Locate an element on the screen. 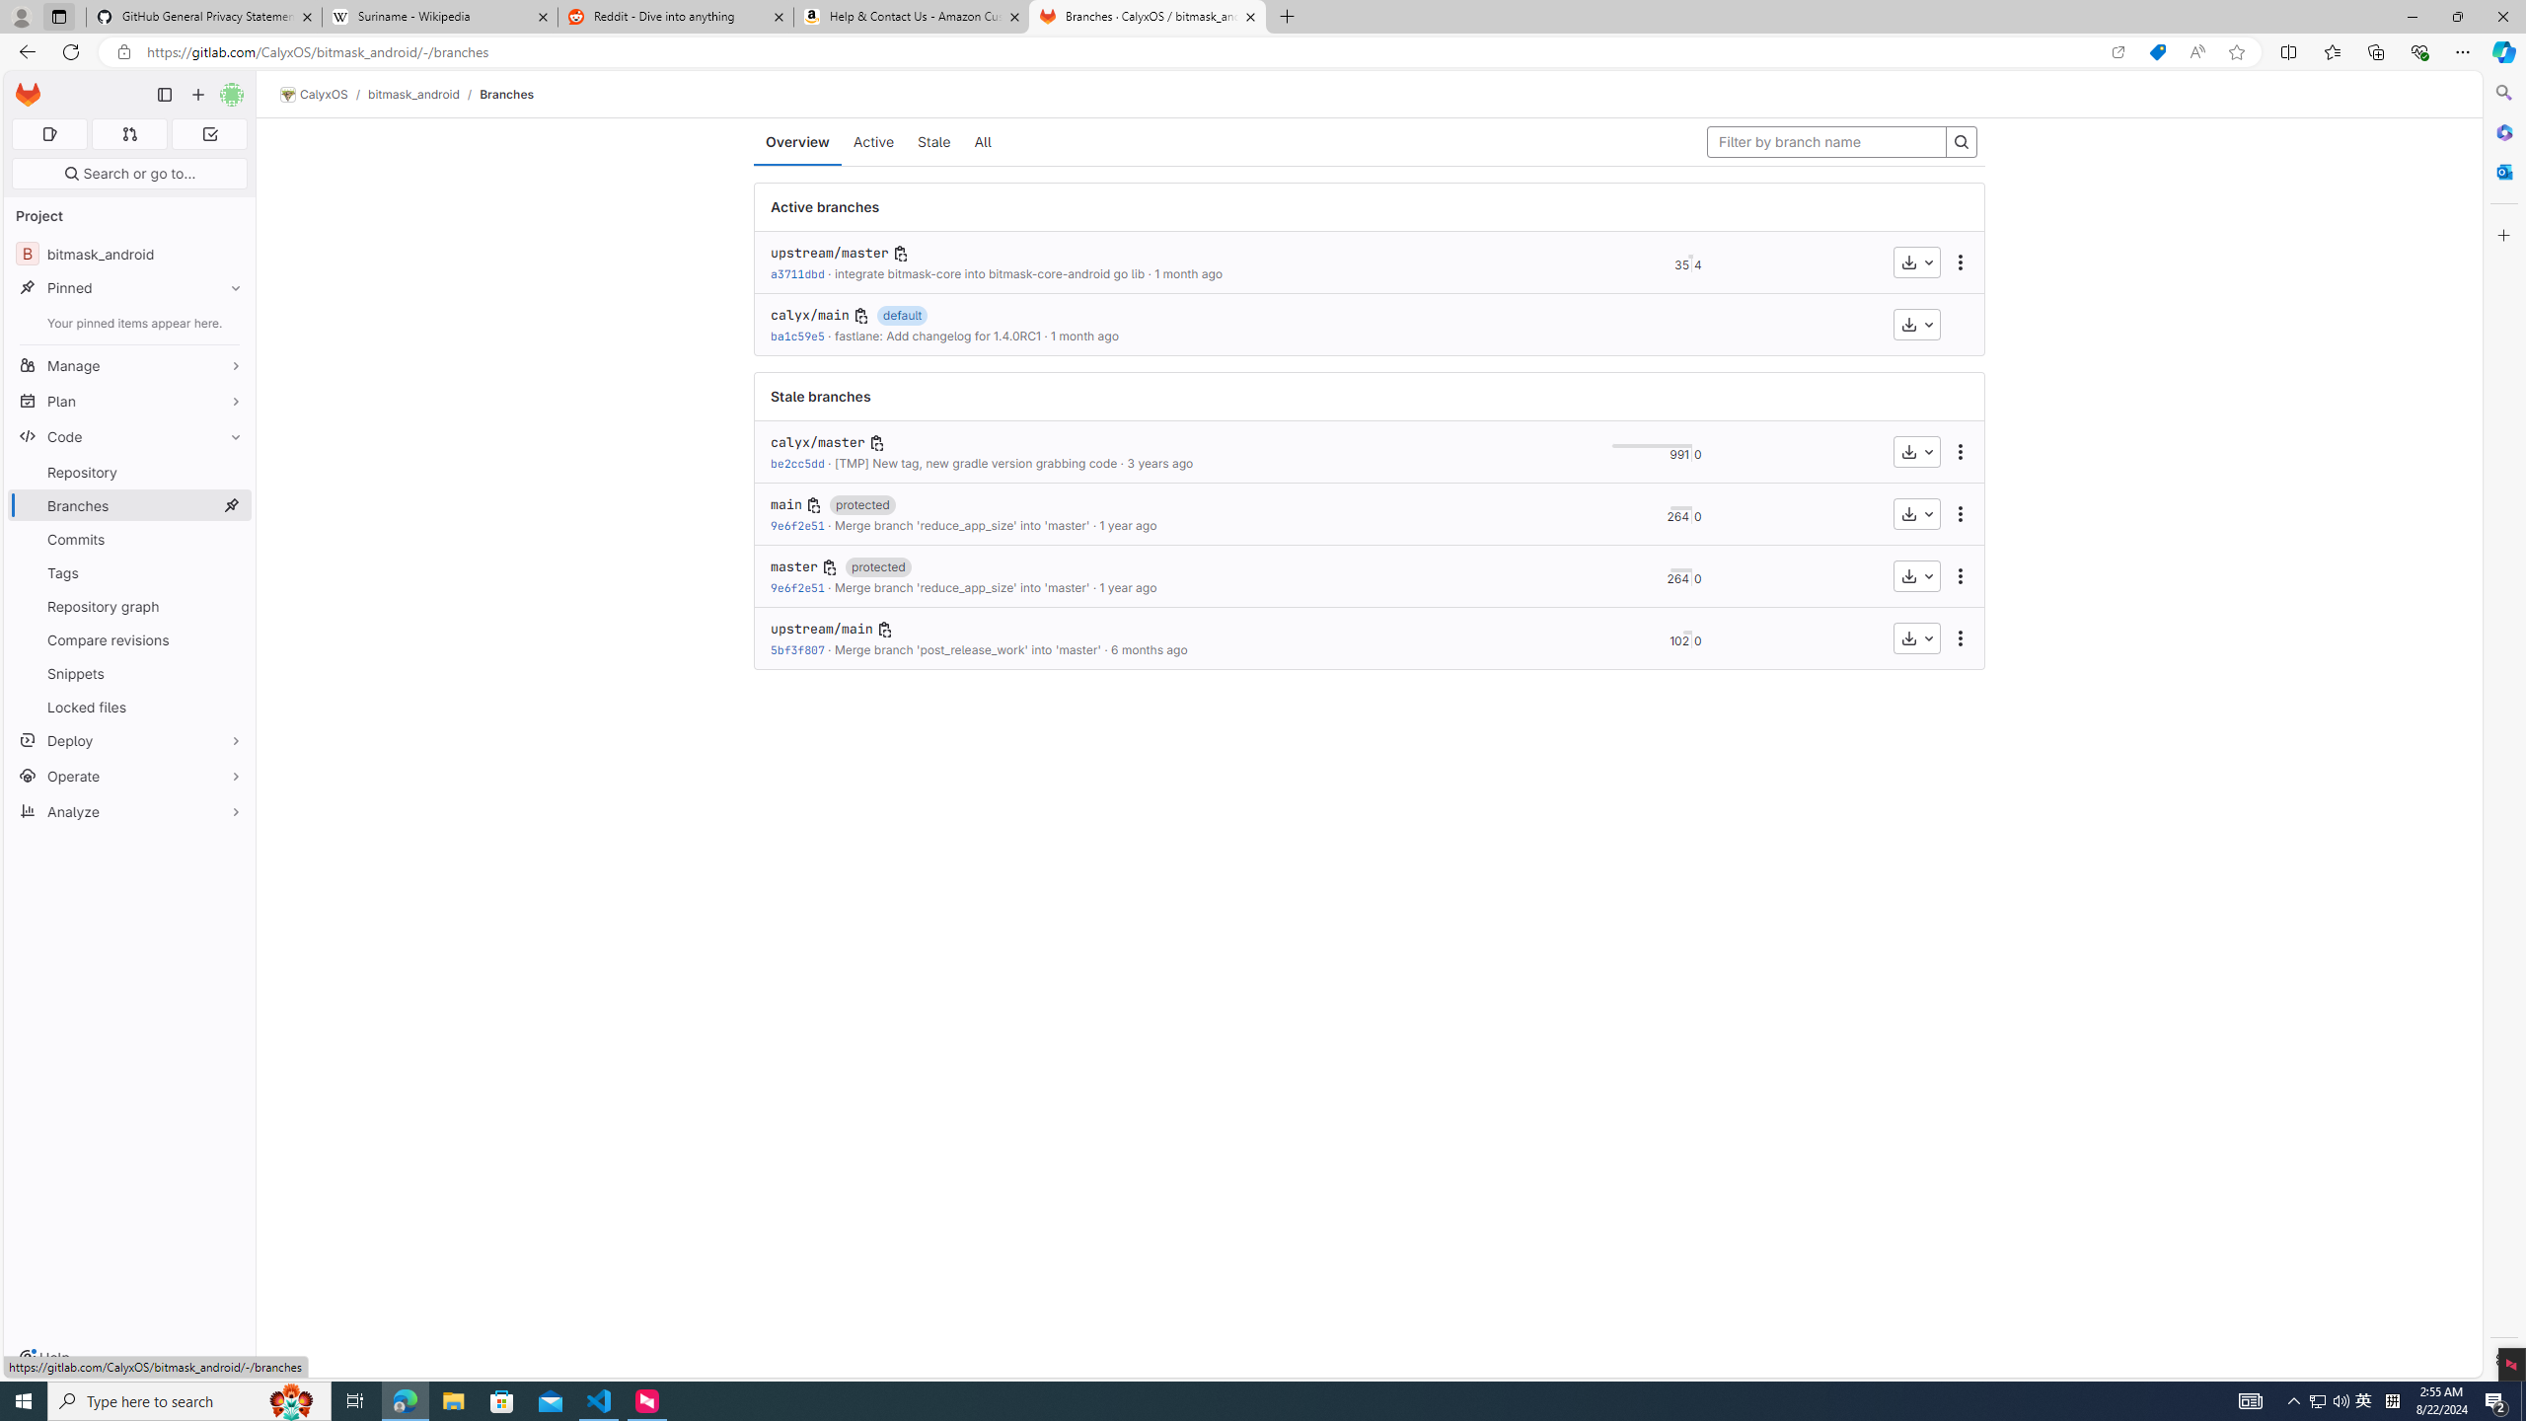 The width and height of the screenshot is (2526, 1421). main is located at coordinates (786, 505).